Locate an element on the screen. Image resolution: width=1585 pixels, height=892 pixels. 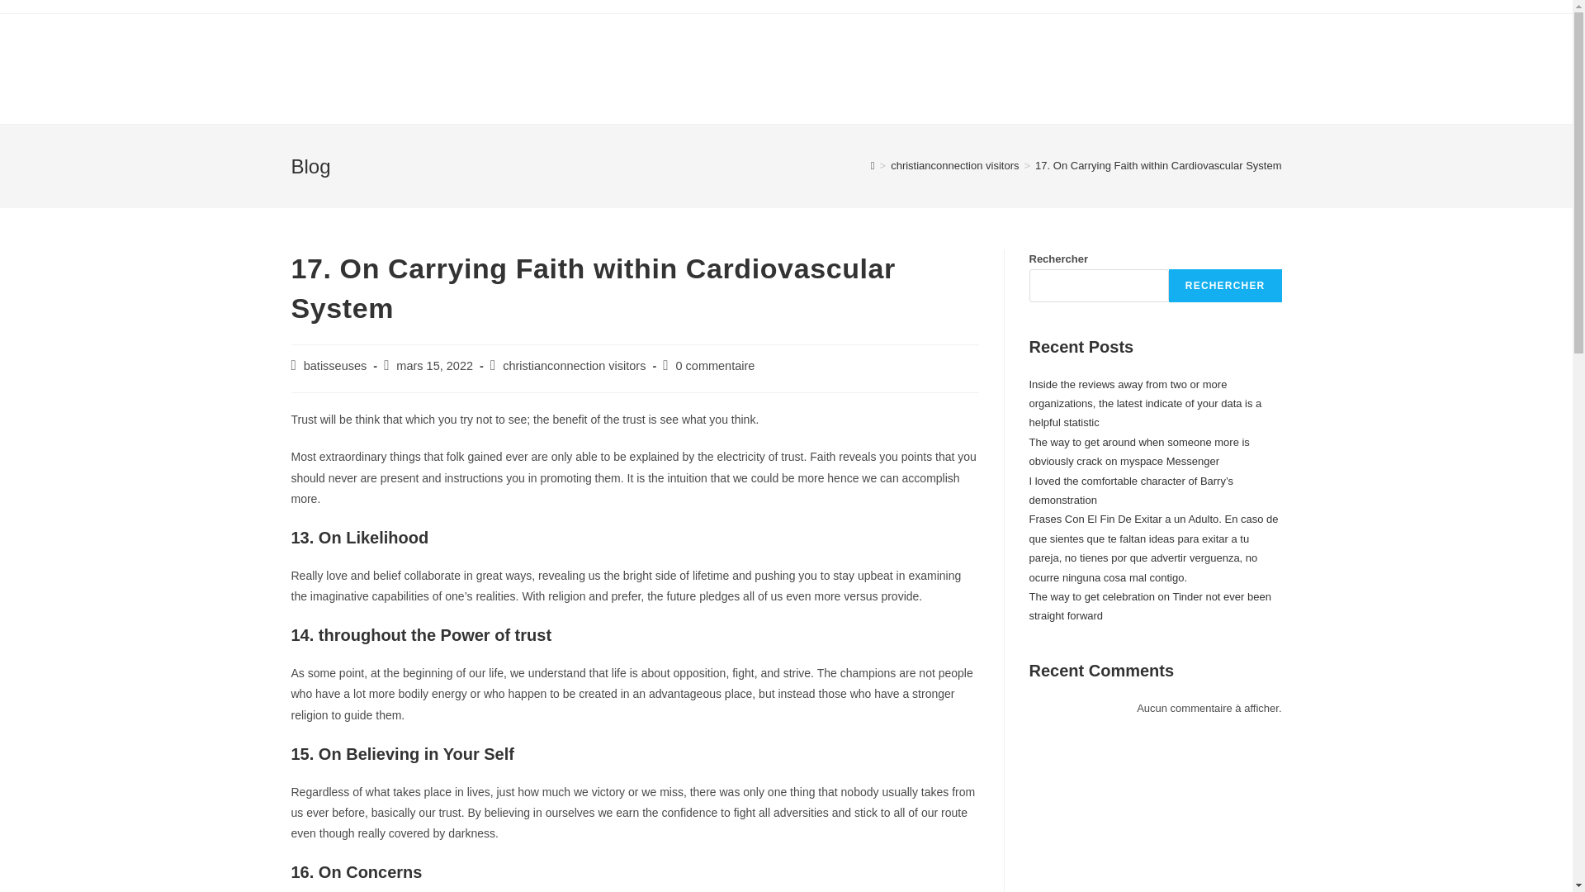
Articles par batisseuses is located at coordinates (335, 366).